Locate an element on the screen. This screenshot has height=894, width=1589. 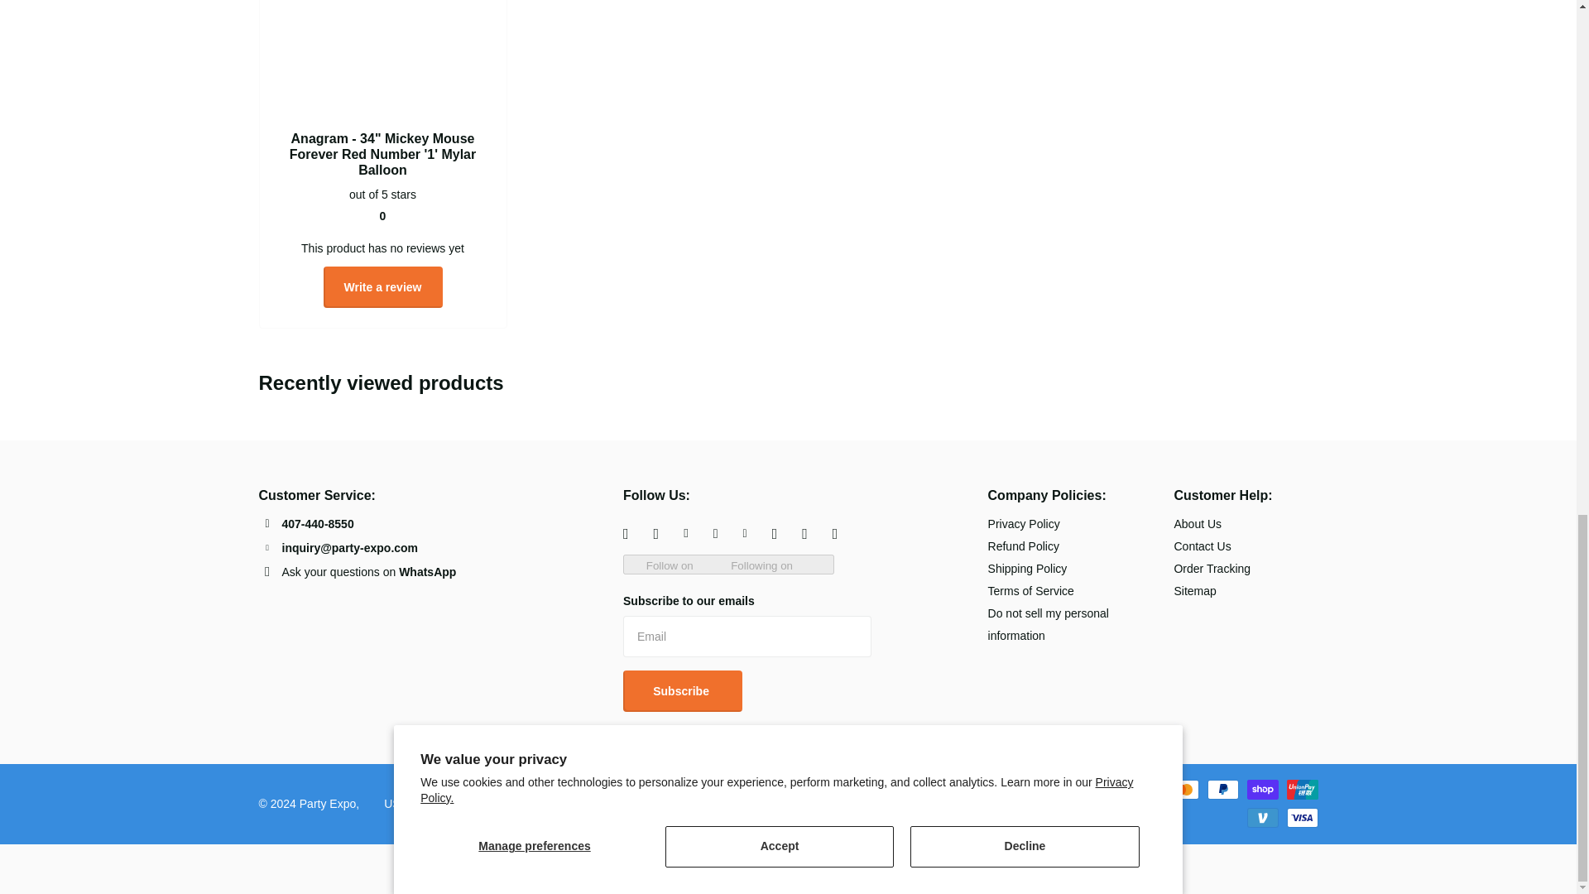
PayPal is located at coordinates (1222, 789).